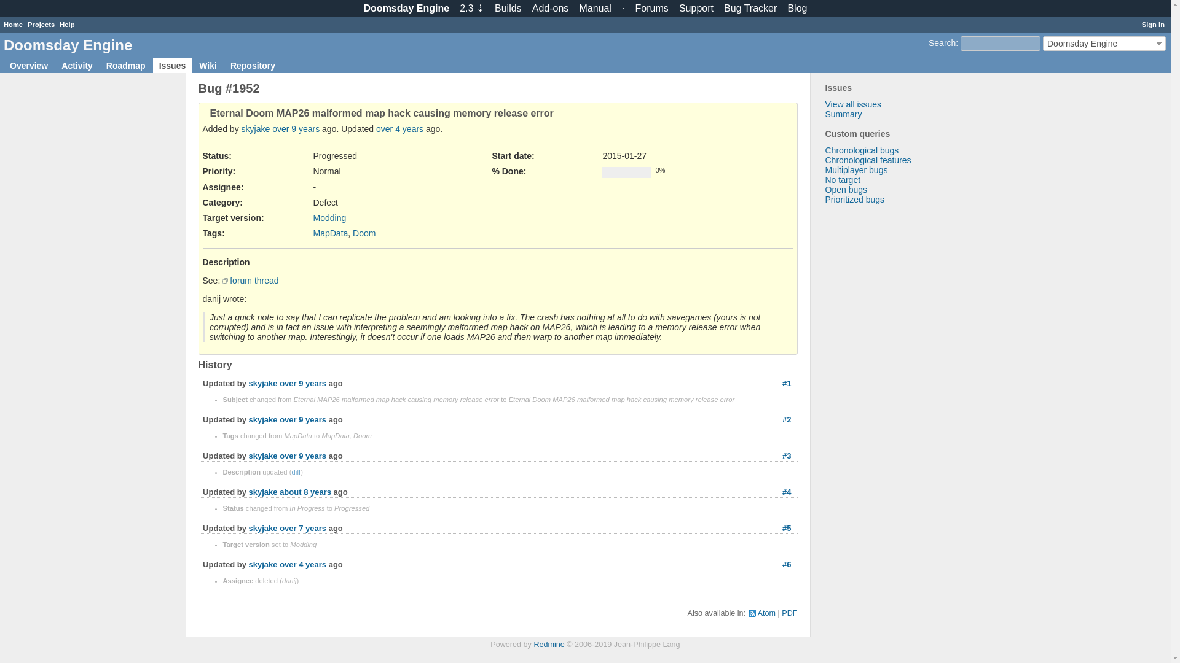  What do you see at coordinates (853, 104) in the screenshot?
I see `View all issues` at bounding box center [853, 104].